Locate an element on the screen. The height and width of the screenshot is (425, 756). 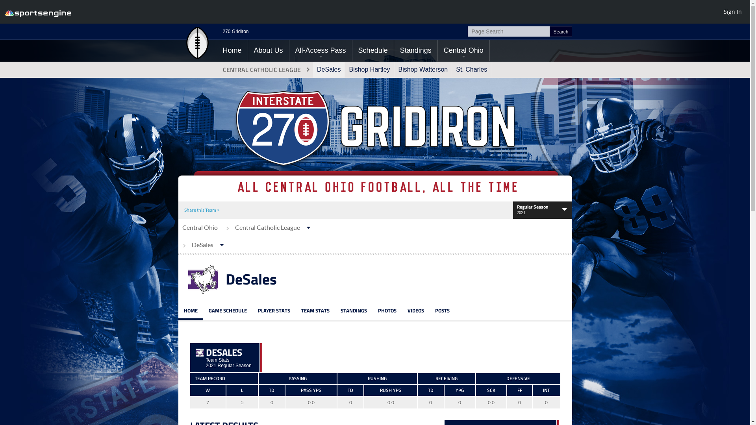
DESALES
Team Stats is located at coordinates (228, 354).